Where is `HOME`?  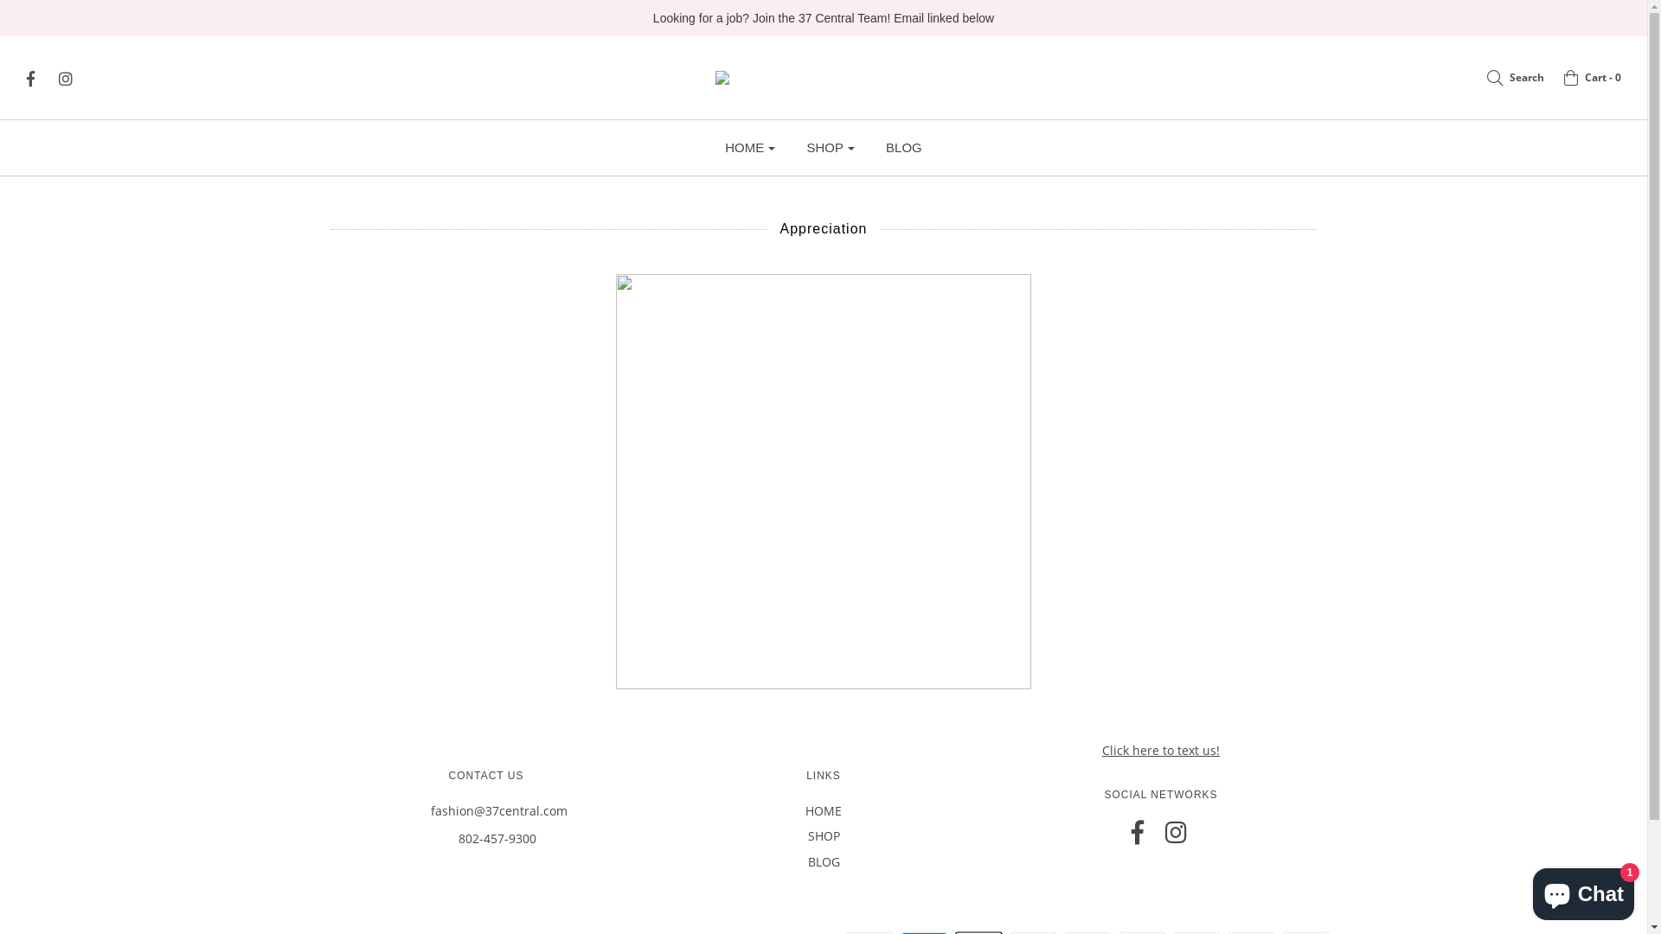 HOME is located at coordinates (750, 148).